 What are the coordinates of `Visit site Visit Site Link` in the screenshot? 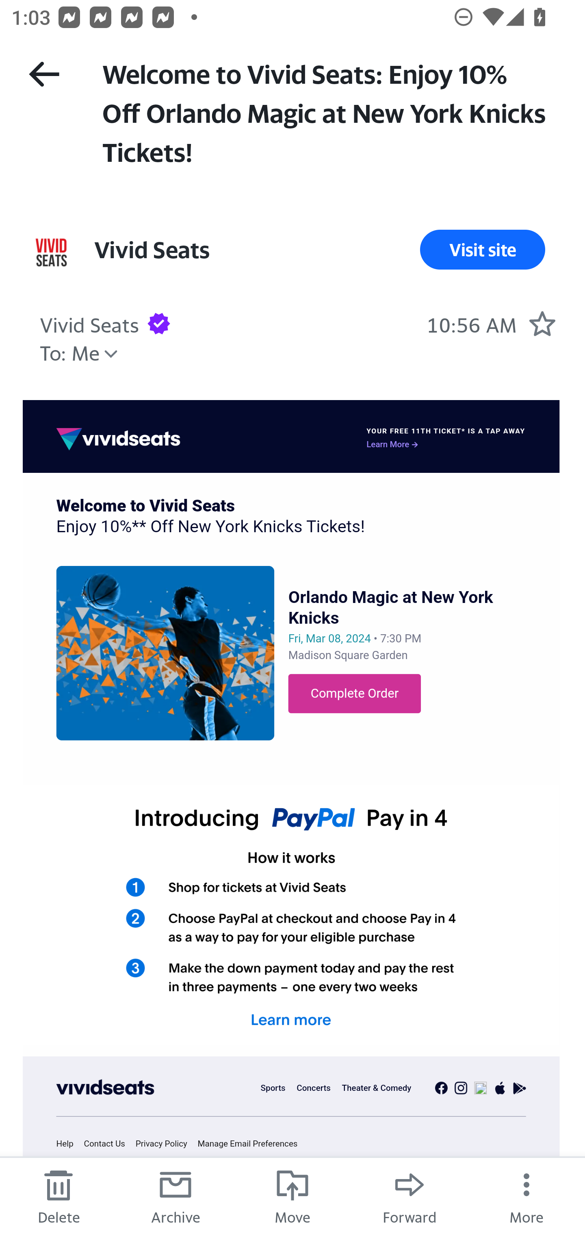 It's located at (483, 250).